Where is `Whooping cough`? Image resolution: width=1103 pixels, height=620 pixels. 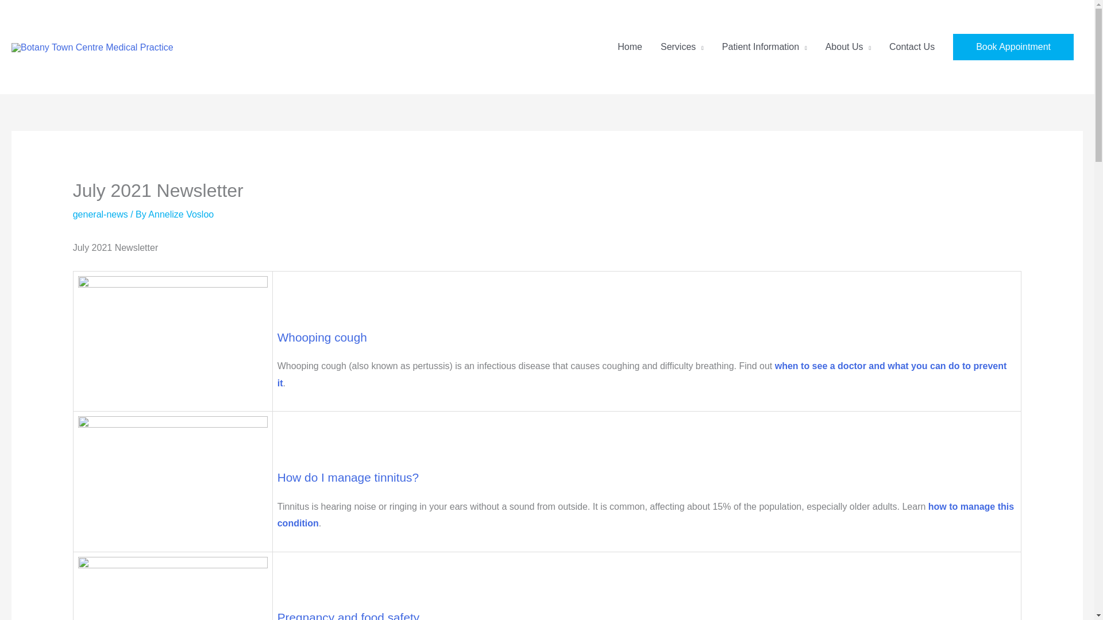 Whooping cough is located at coordinates (322, 337).